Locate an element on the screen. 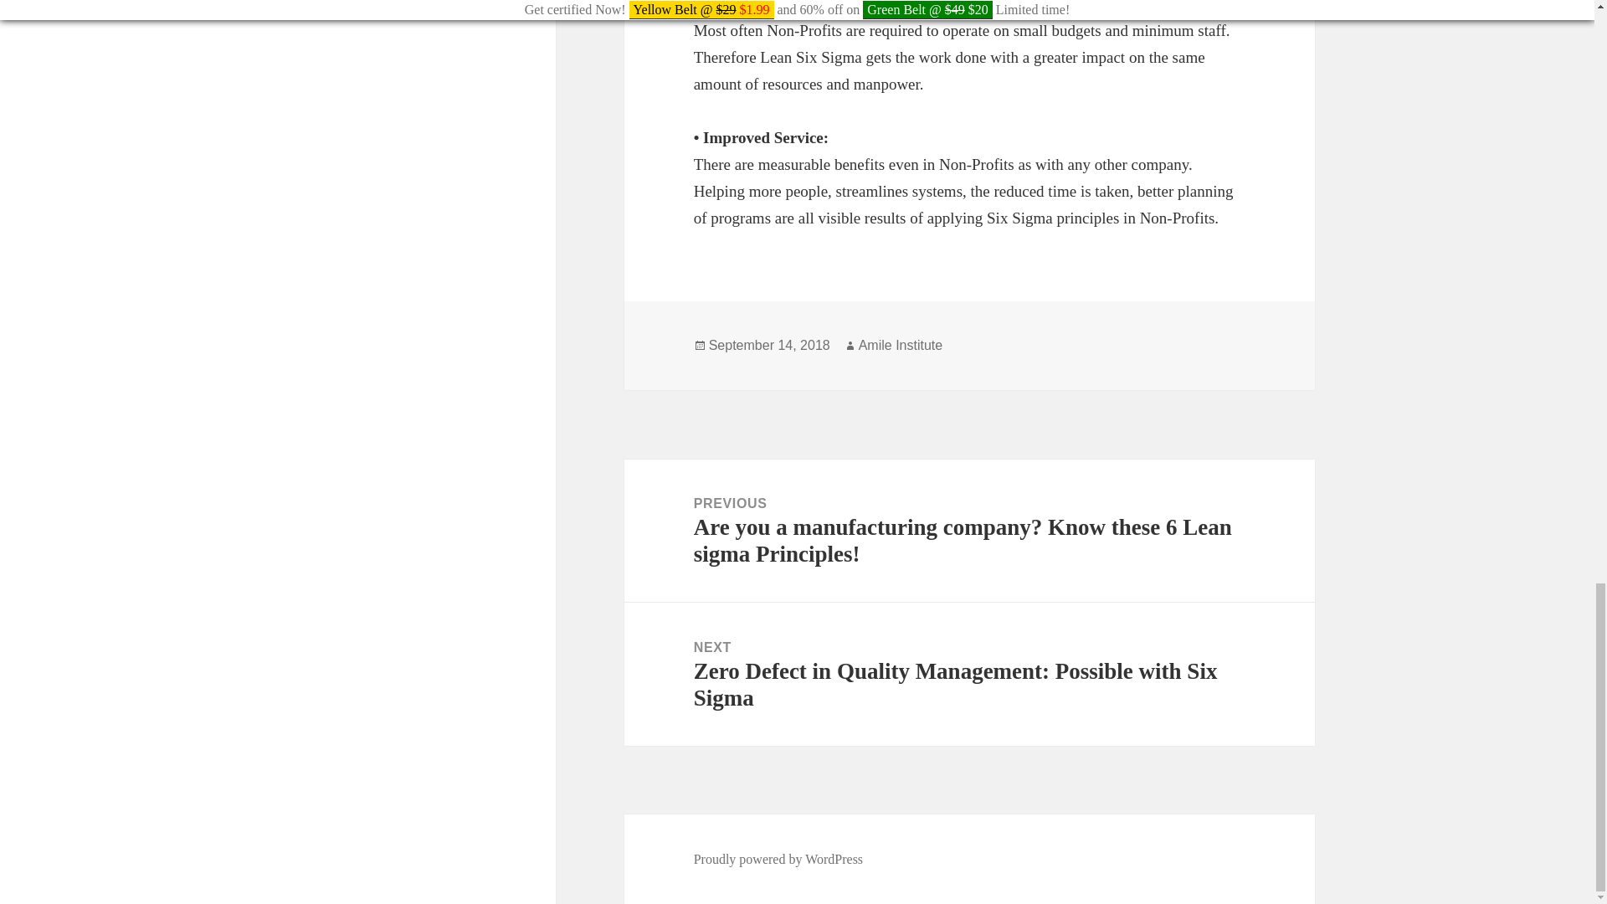  Amile Institute is located at coordinates (900, 345).